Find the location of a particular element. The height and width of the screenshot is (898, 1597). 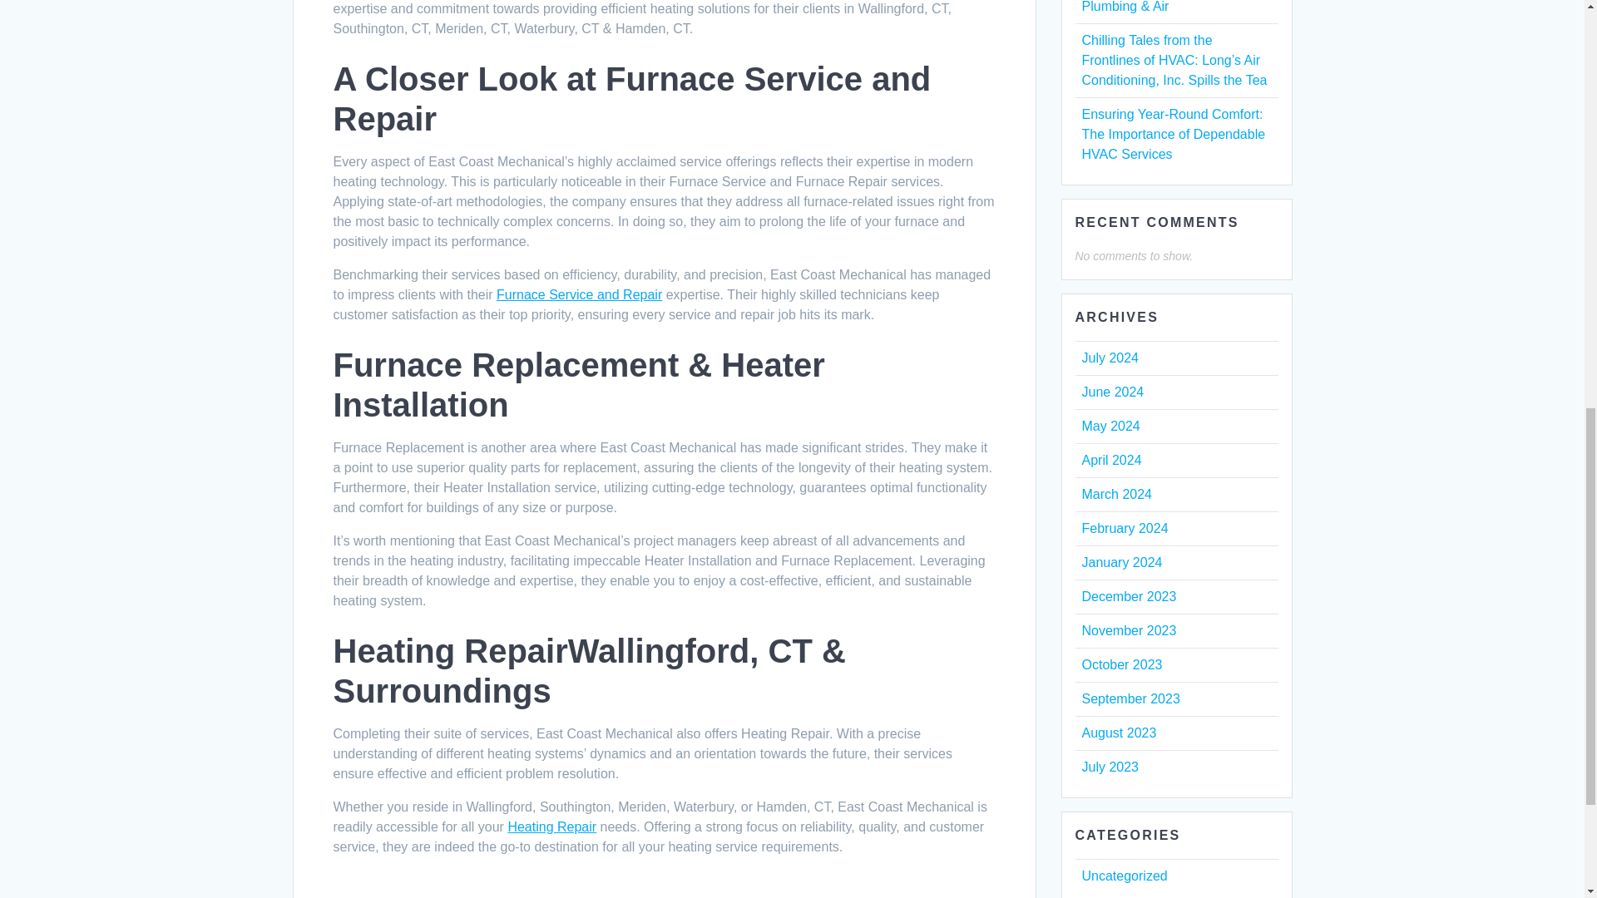

April 2024 is located at coordinates (1111, 460).